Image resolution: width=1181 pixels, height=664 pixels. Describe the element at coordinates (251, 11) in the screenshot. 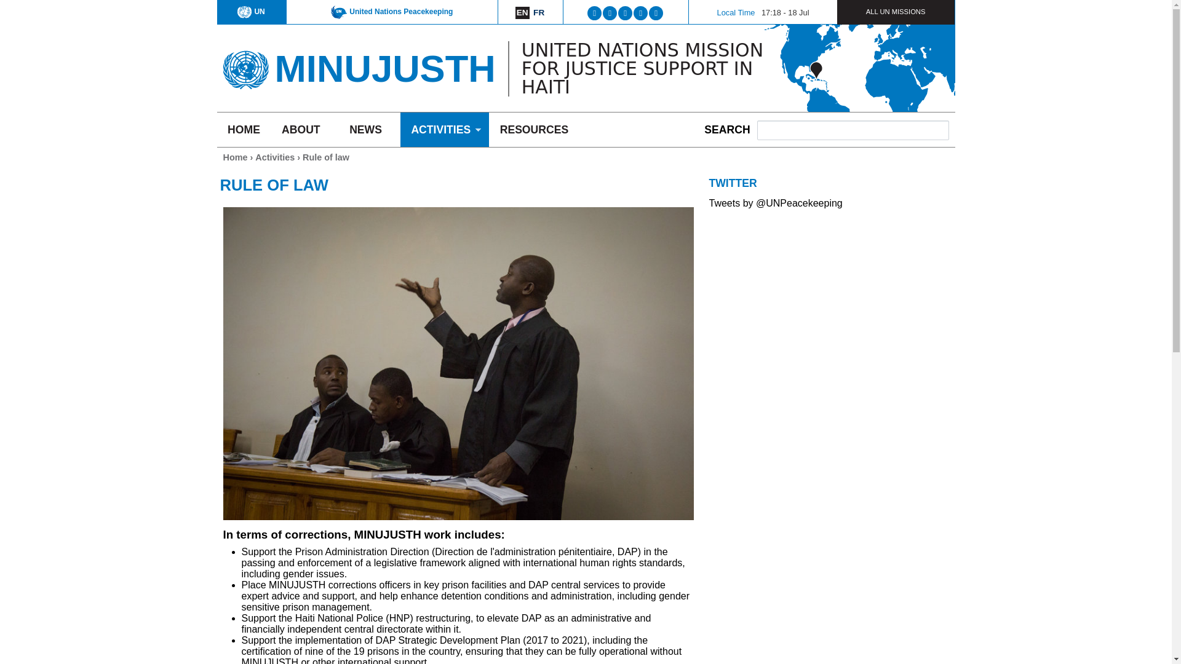

I see `UN` at that location.